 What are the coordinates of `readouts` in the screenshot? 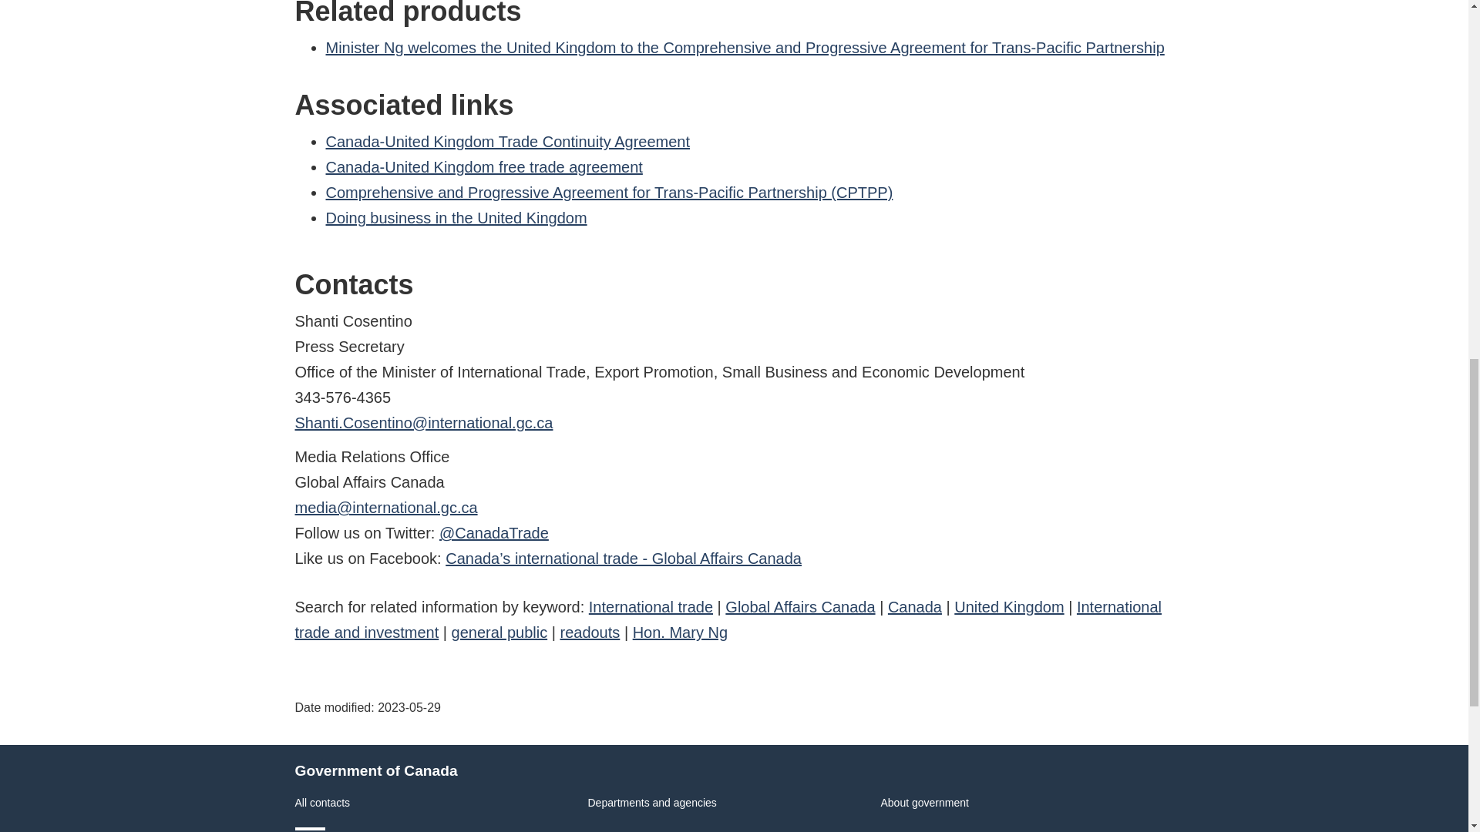 It's located at (589, 632).